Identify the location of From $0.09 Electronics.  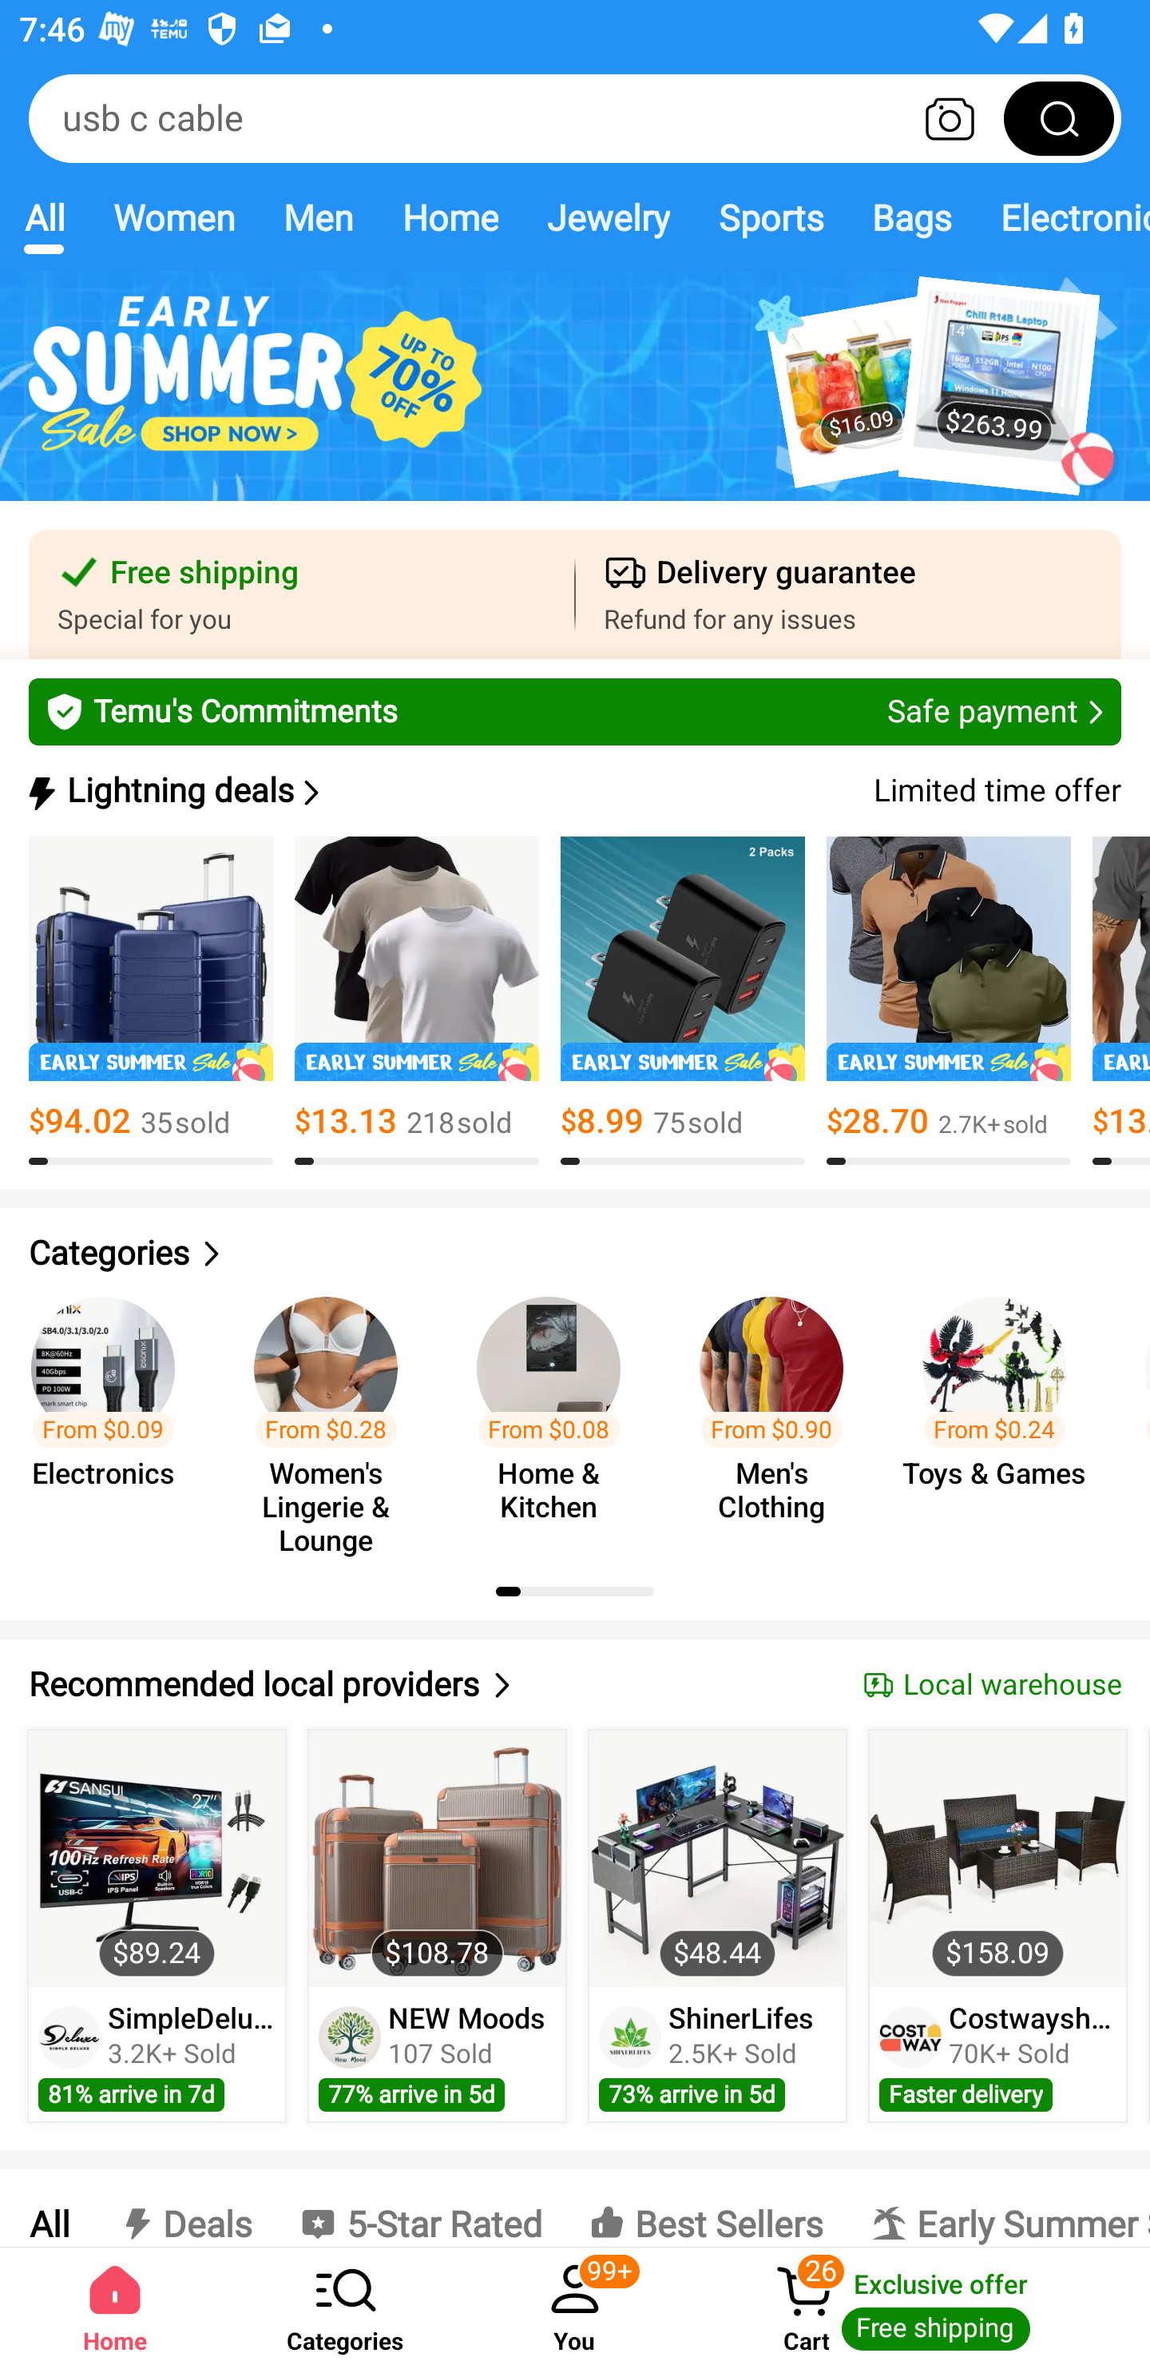
(112, 1413).